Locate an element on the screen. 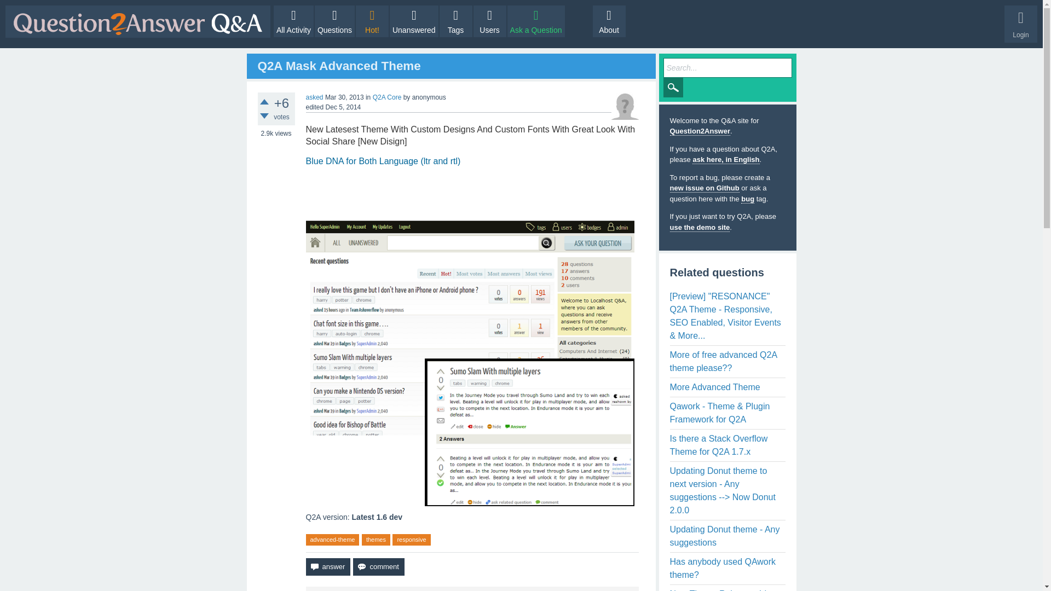  Q2A Mask Advanced Theme is located at coordinates (339, 66).